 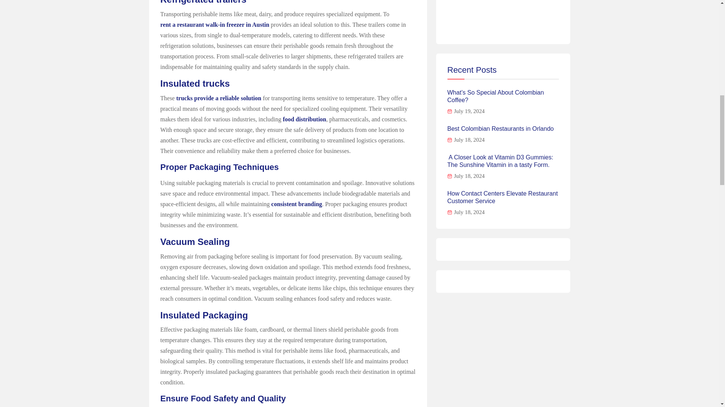 What do you see at coordinates (500, 129) in the screenshot?
I see `Best Colombian Restaurants in Orlando` at bounding box center [500, 129].